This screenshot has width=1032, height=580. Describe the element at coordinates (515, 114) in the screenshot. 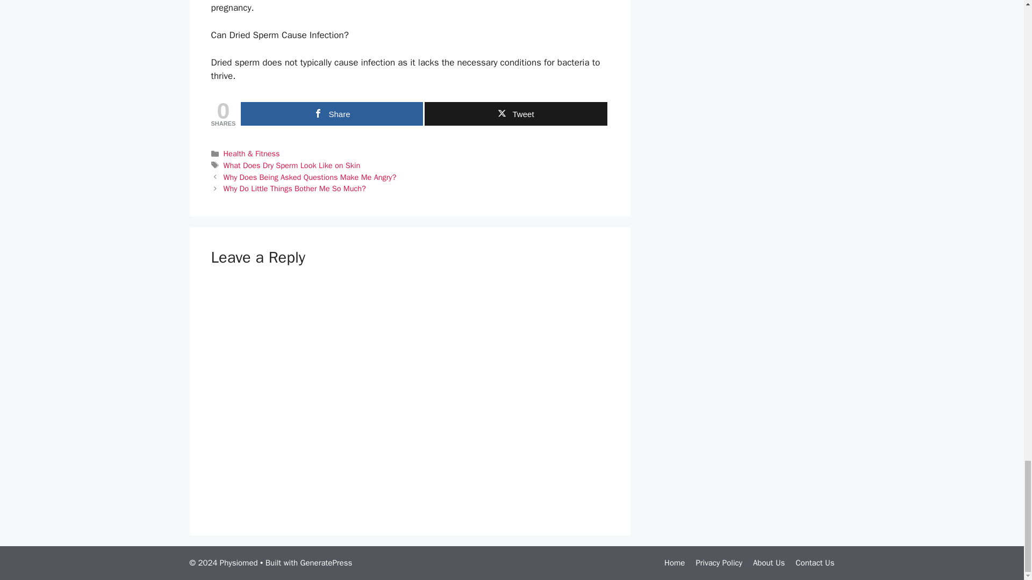

I see `Tweet` at that location.